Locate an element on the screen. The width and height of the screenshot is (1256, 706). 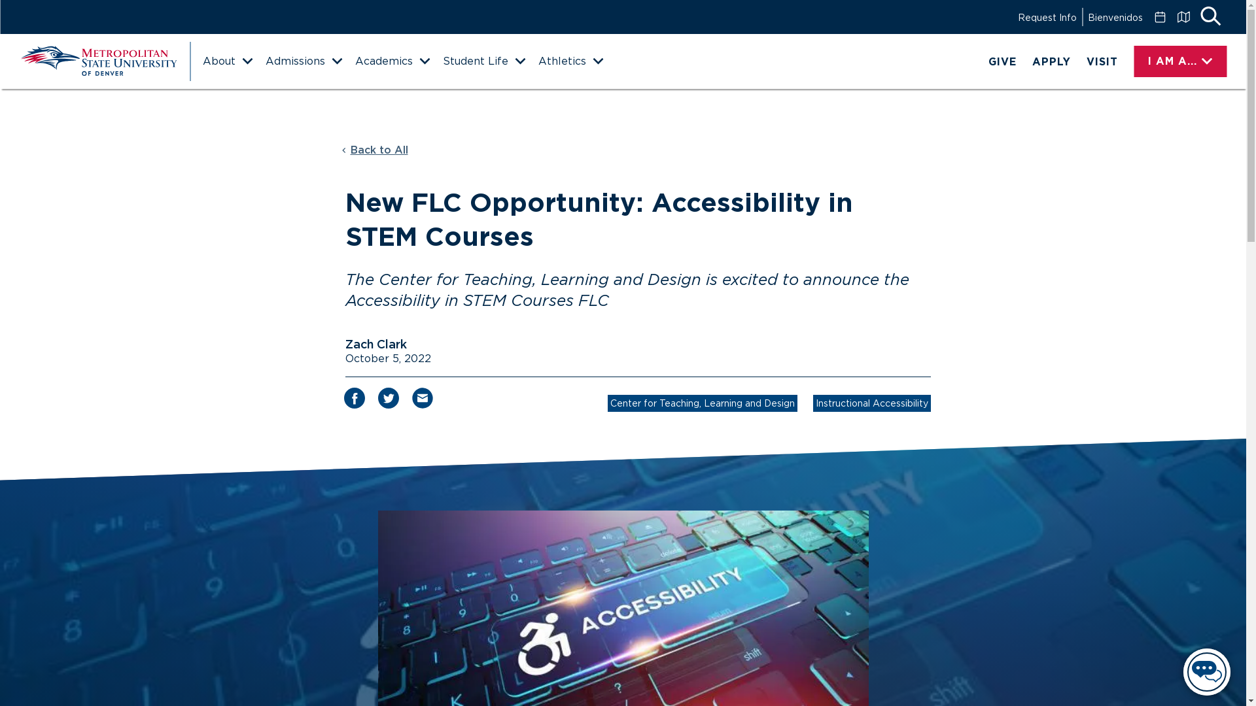
Map is located at coordinates (1183, 17).